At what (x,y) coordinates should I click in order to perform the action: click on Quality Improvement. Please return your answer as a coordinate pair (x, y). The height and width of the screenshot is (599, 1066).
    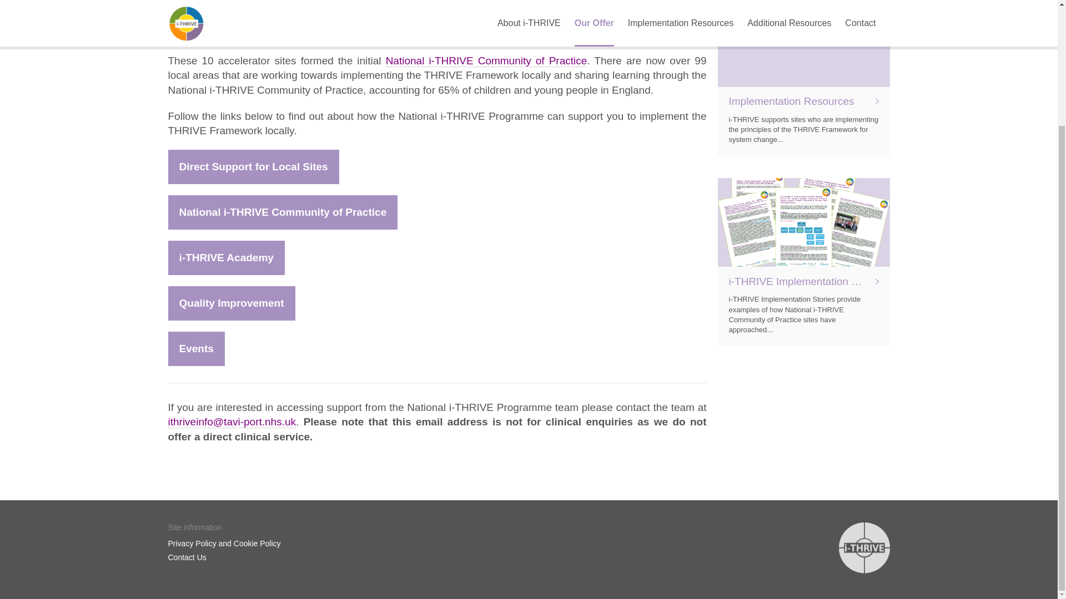
    Looking at the image, I should click on (231, 303).